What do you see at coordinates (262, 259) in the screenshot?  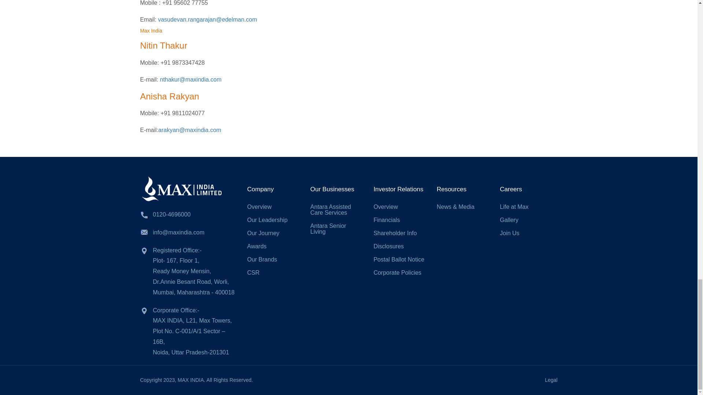 I see `Our Brands` at bounding box center [262, 259].